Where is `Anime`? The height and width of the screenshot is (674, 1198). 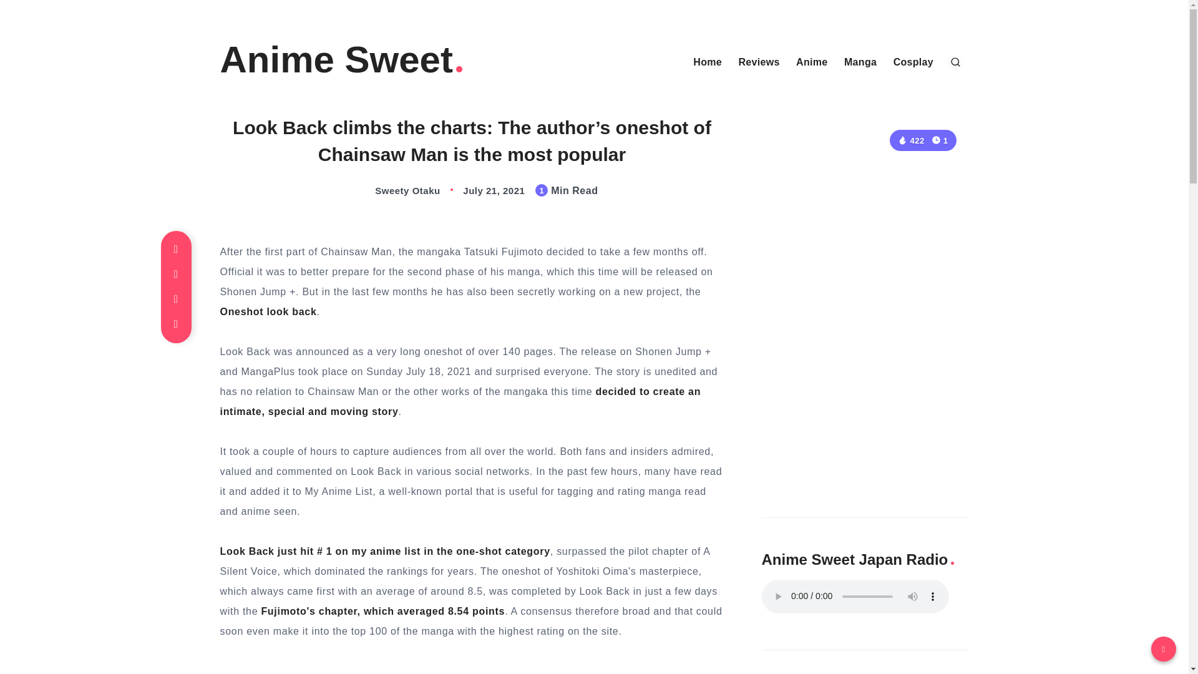 Anime is located at coordinates (812, 62).